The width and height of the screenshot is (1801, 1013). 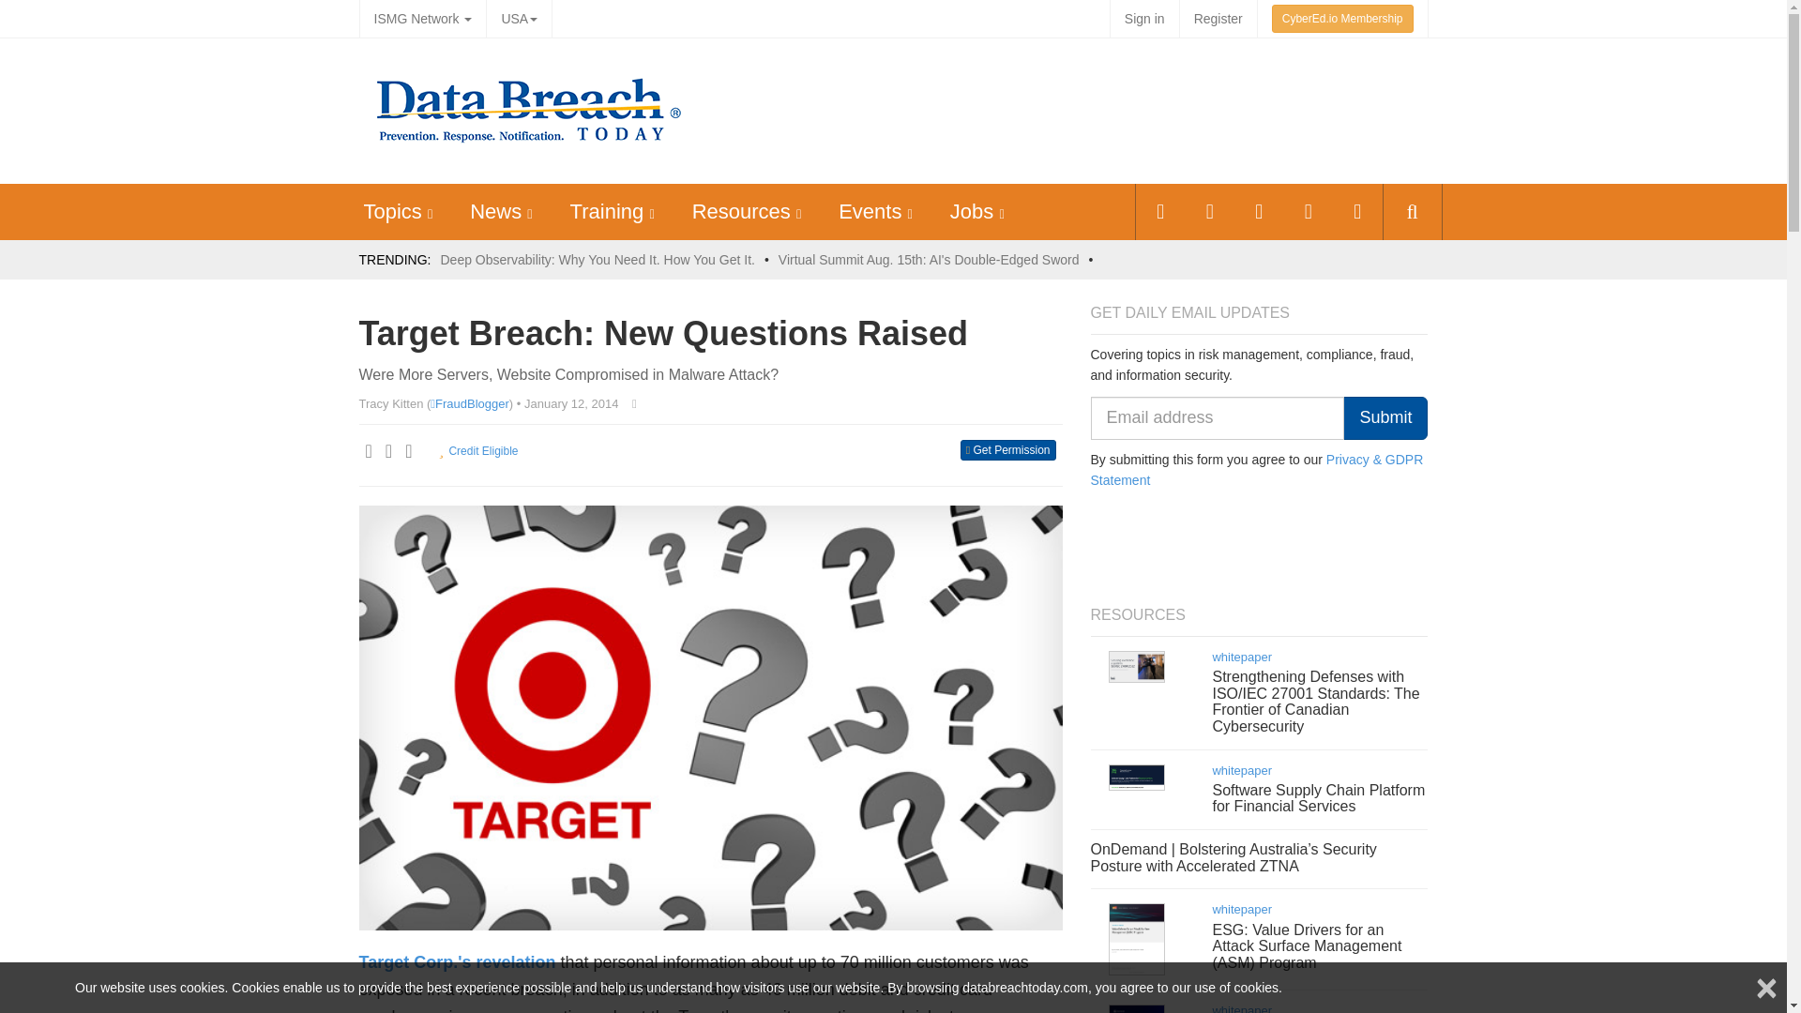 I want to click on Register, so click(x=1218, y=19).